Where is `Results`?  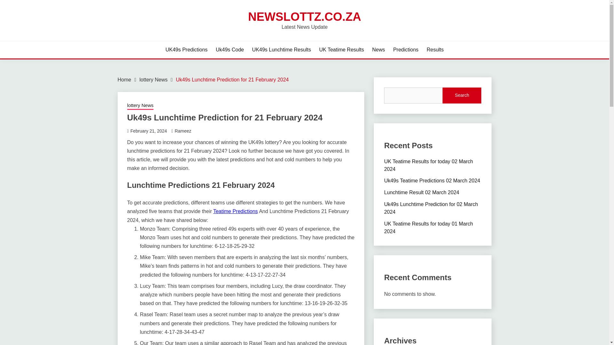 Results is located at coordinates (435, 50).